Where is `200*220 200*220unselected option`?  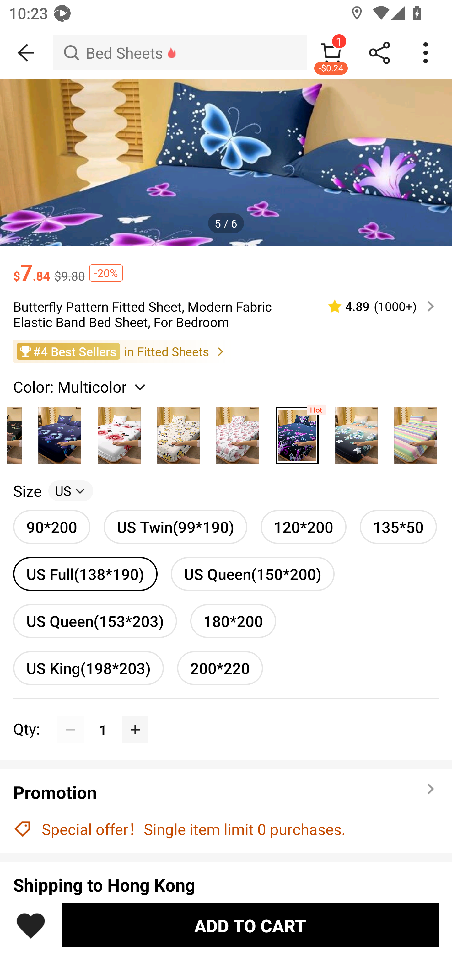
200*220 200*220unselected option is located at coordinates (220, 668).